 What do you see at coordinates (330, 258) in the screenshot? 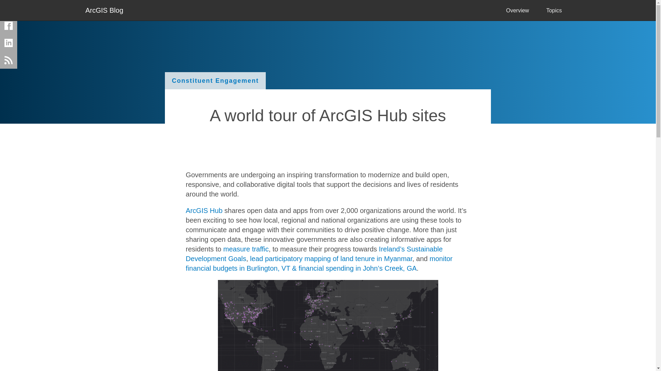
I see `lead participatory mapping of land tenure in Myanmar` at bounding box center [330, 258].